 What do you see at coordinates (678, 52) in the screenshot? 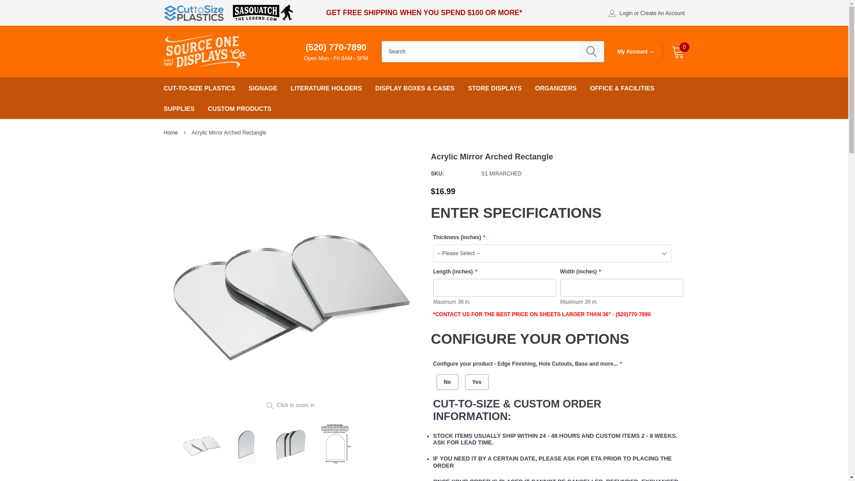
I see `0` at bounding box center [678, 52].